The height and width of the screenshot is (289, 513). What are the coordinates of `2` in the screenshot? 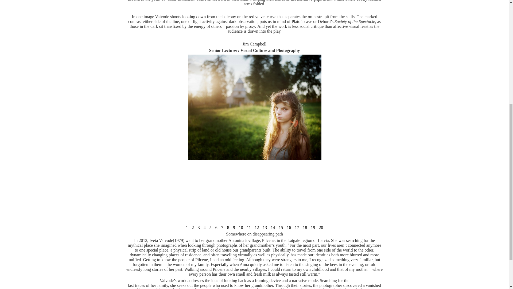 It's located at (193, 227).